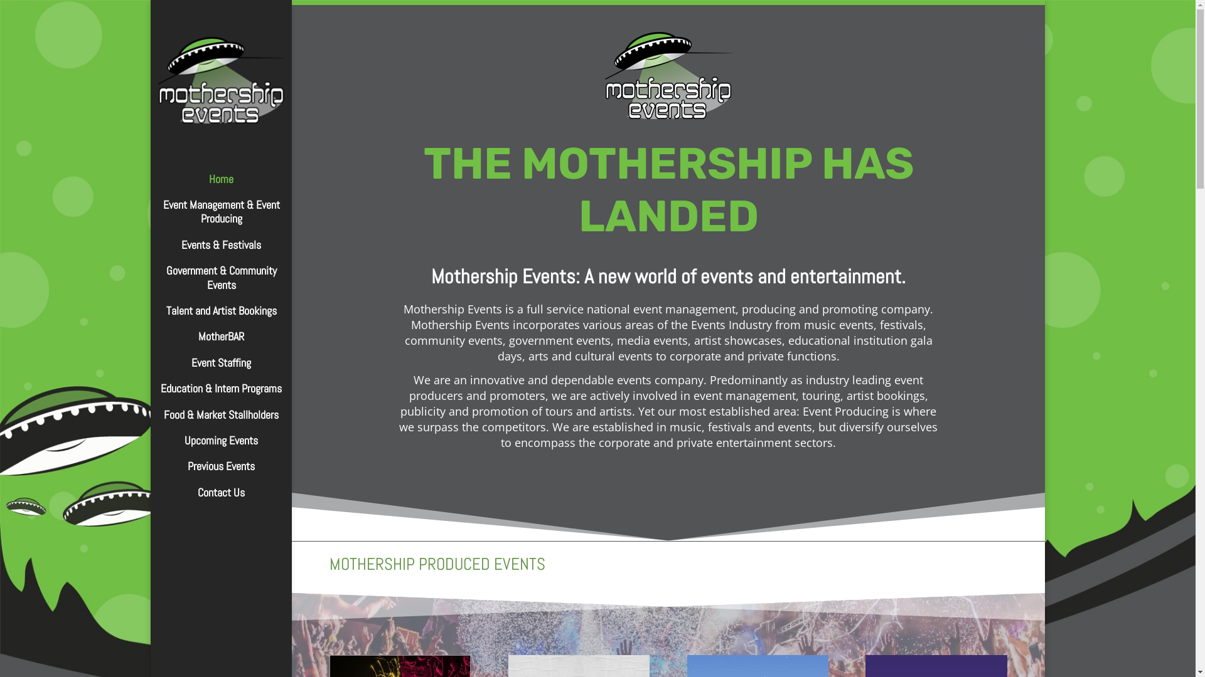 This screenshot has height=677, width=1205. I want to click on Event Staffing, so click(233, 369).